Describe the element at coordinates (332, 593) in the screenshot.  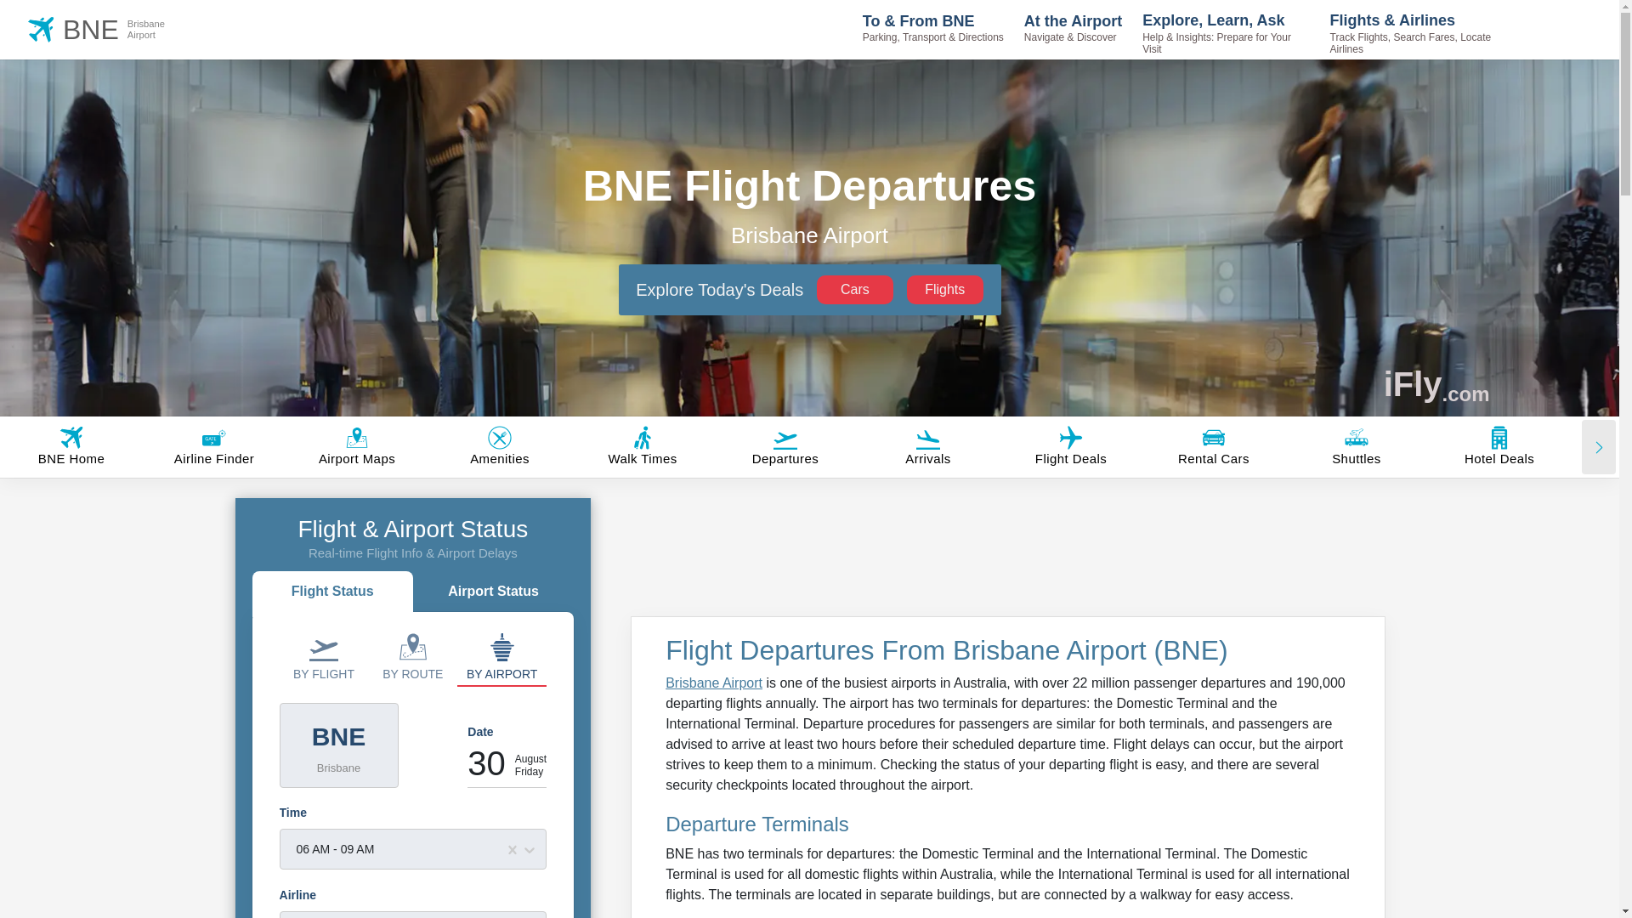
I see `By Flight` at that location.